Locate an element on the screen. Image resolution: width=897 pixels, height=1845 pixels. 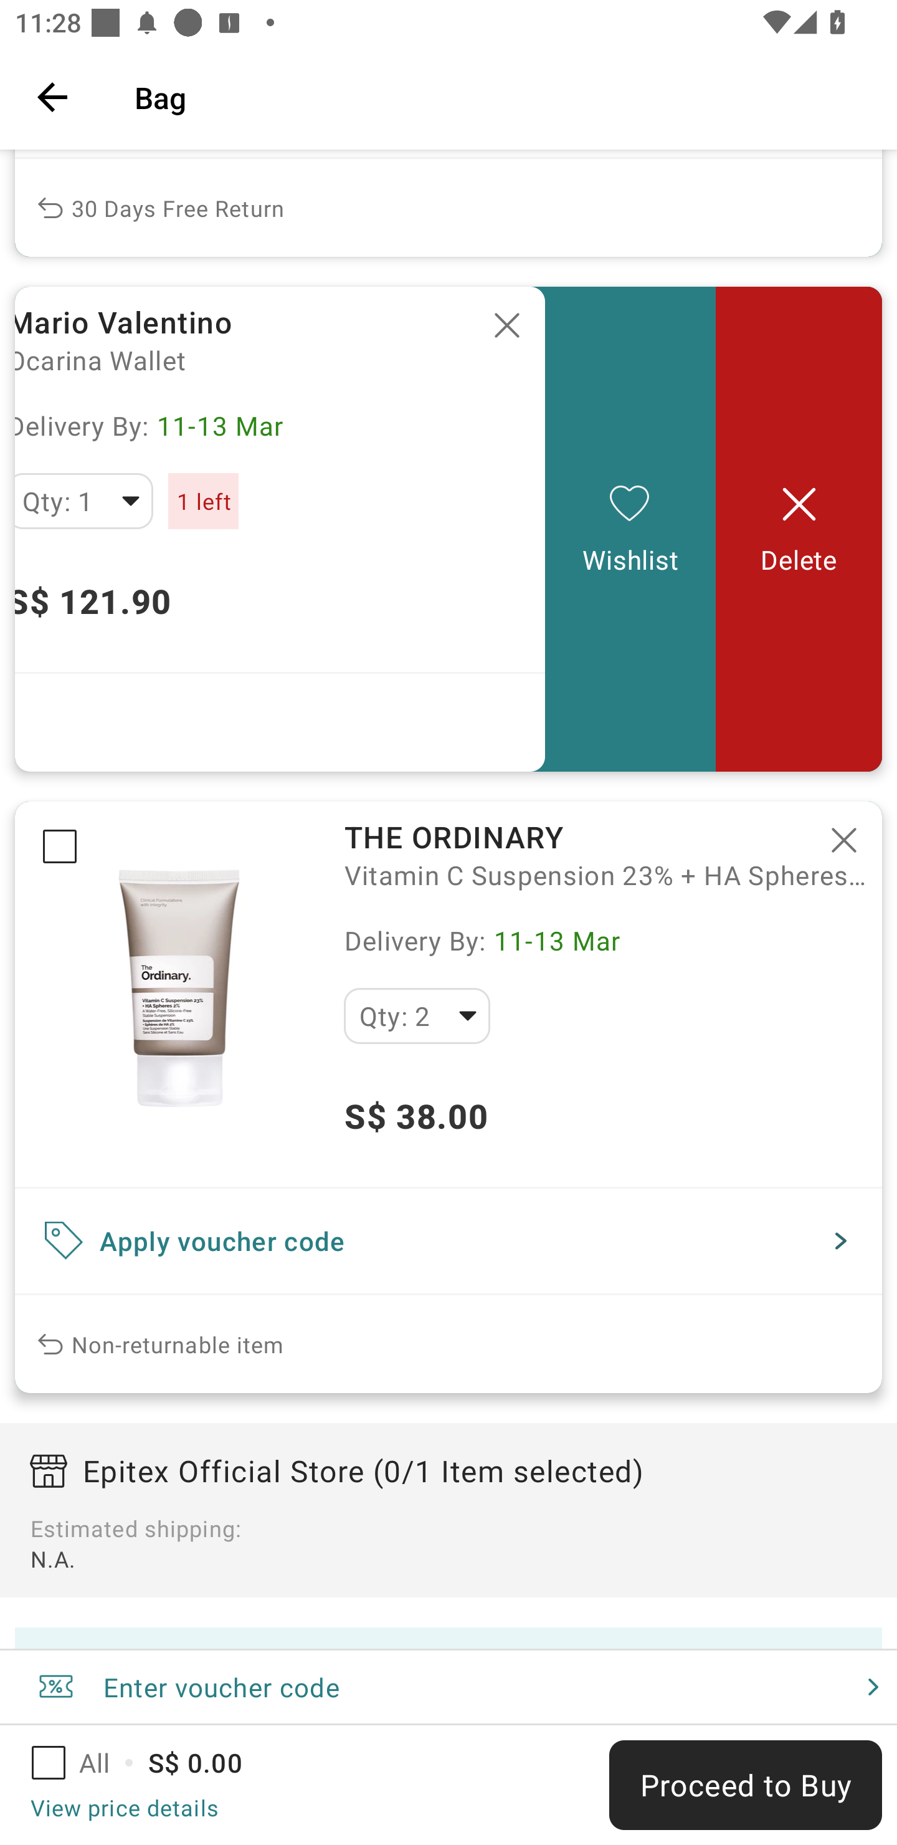
Navigate up is located at coordinates (52, 97).